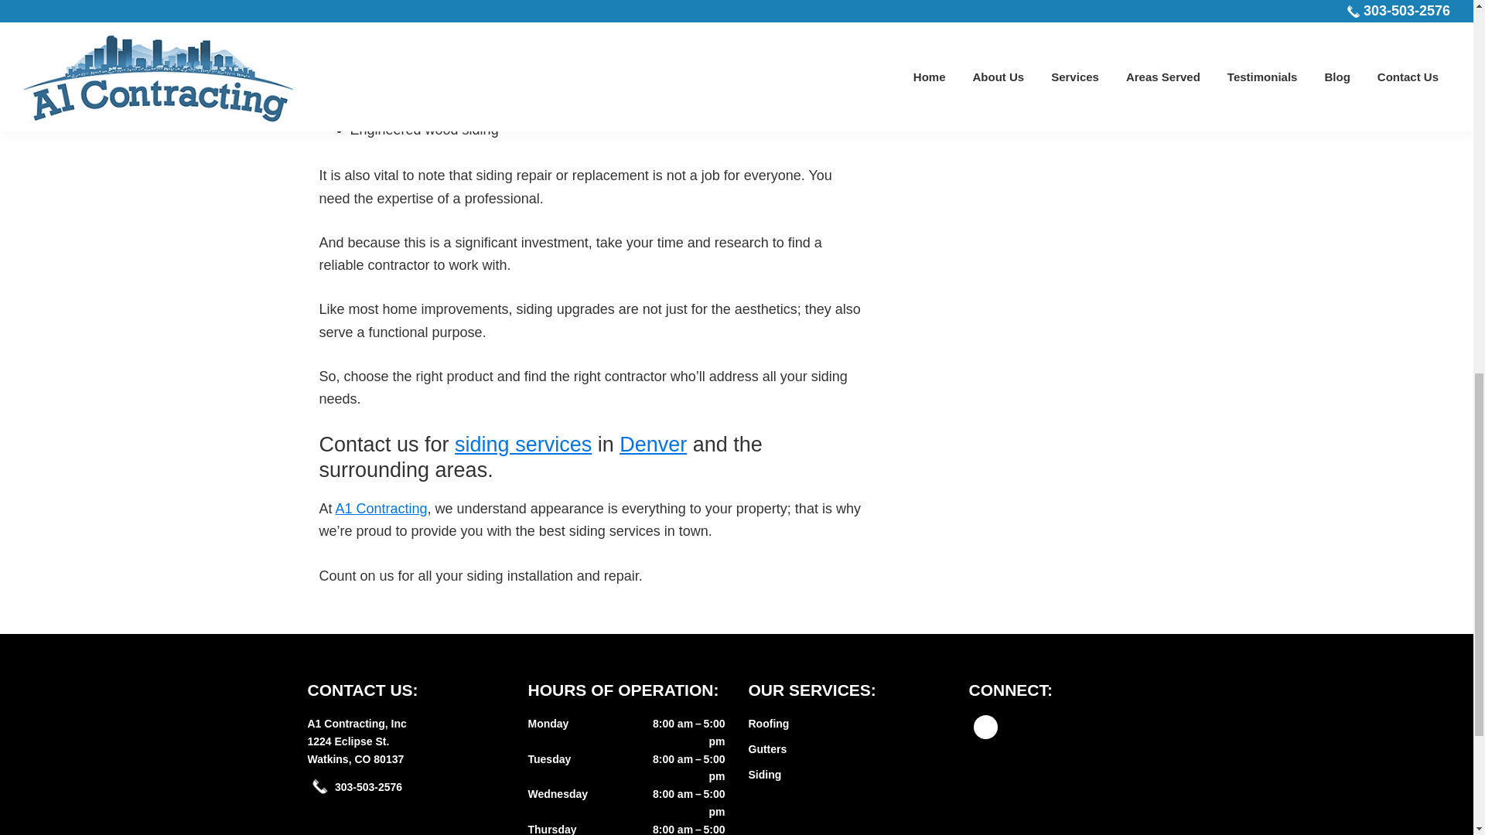  I want to click on Gutters, so click(767, 749).